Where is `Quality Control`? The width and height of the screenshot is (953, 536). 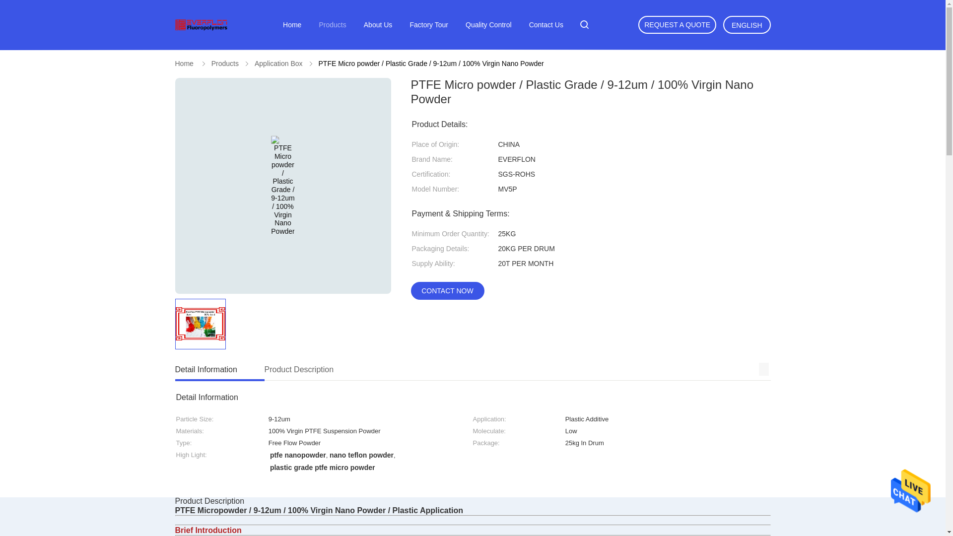
Quality Control is located at coordinates (378, 25).